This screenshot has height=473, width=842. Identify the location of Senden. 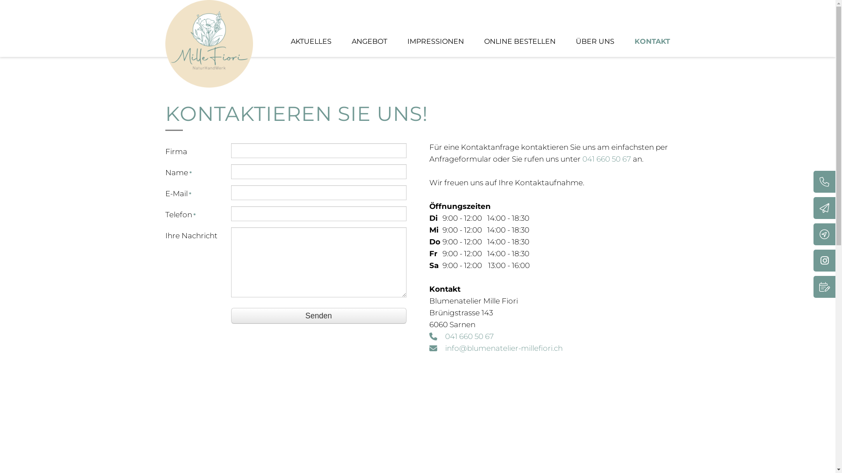
(318, 316).